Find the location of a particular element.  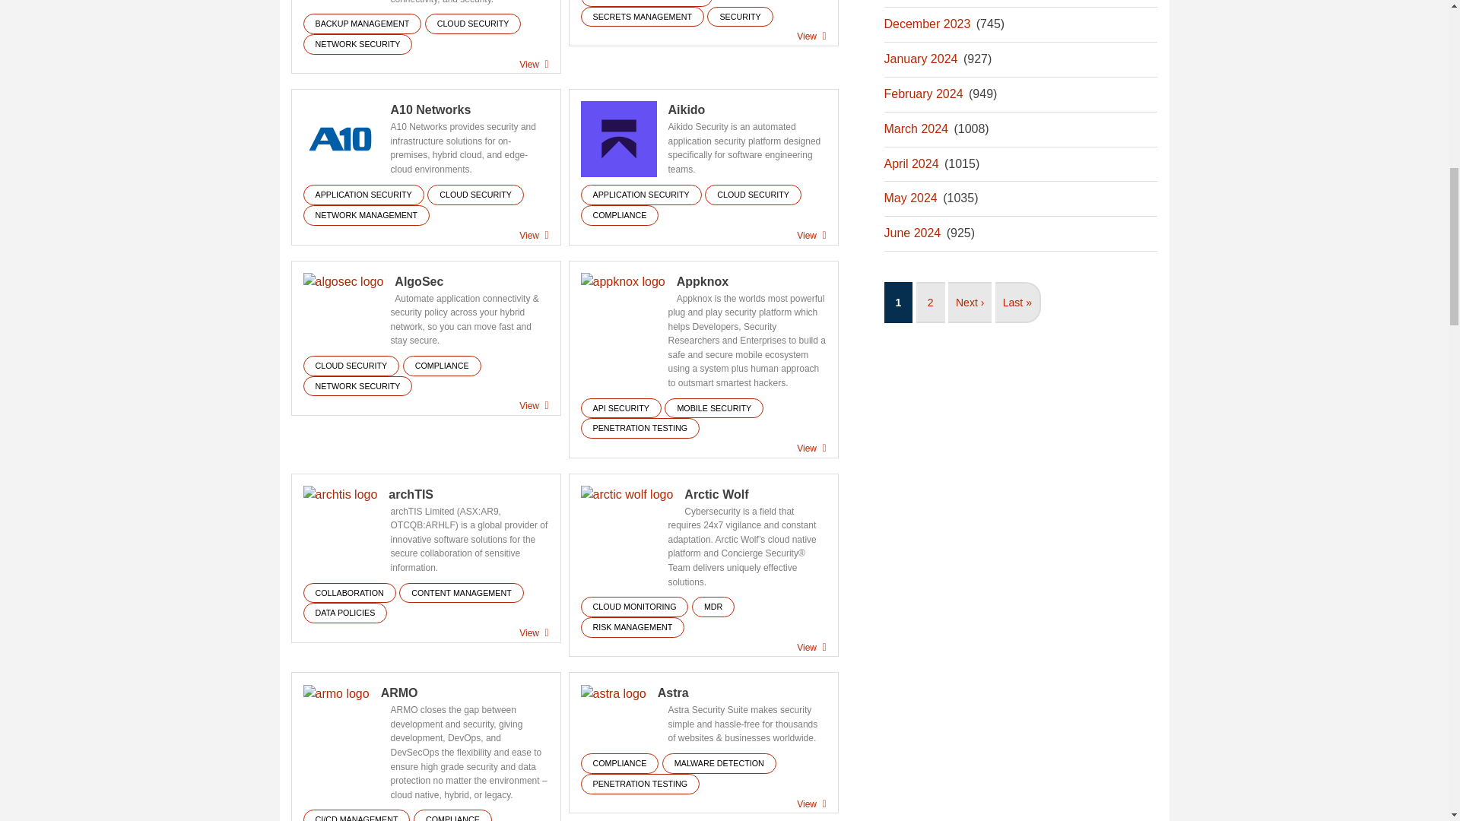

appknox logo is located at coordinates (624, 282).